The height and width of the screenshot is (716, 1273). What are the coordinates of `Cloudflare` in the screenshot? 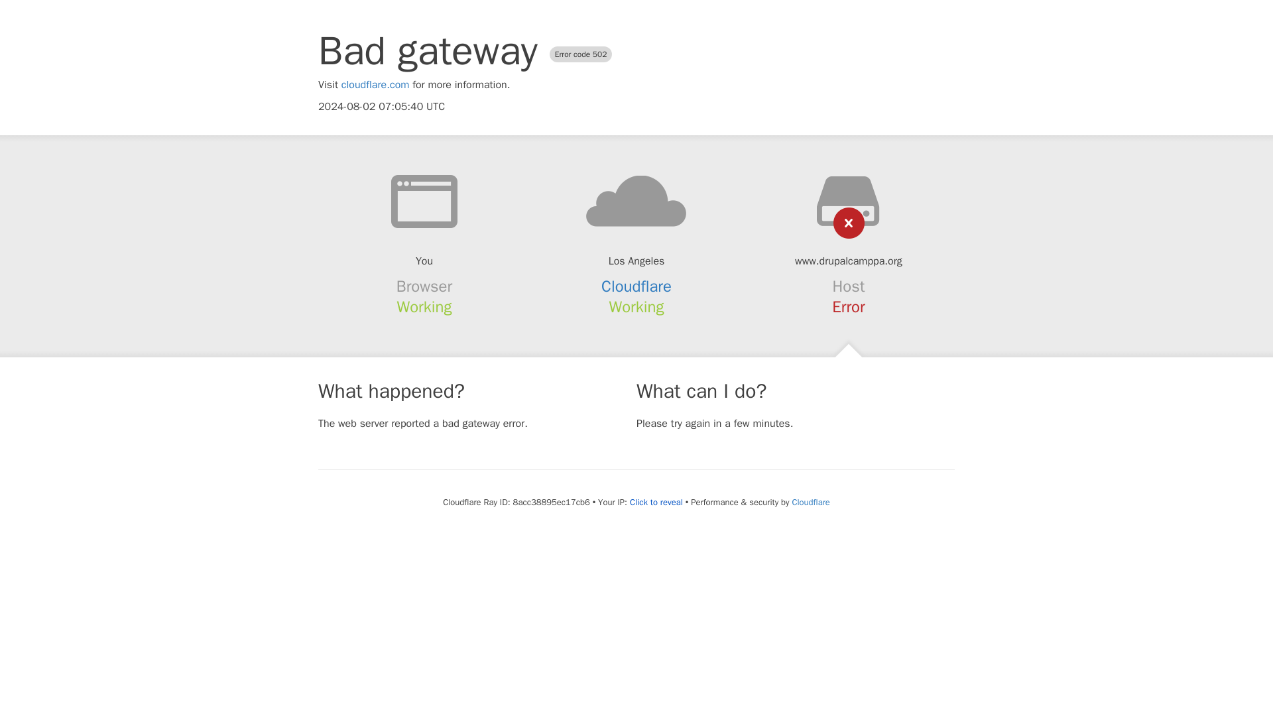 It's located at (810, 502).